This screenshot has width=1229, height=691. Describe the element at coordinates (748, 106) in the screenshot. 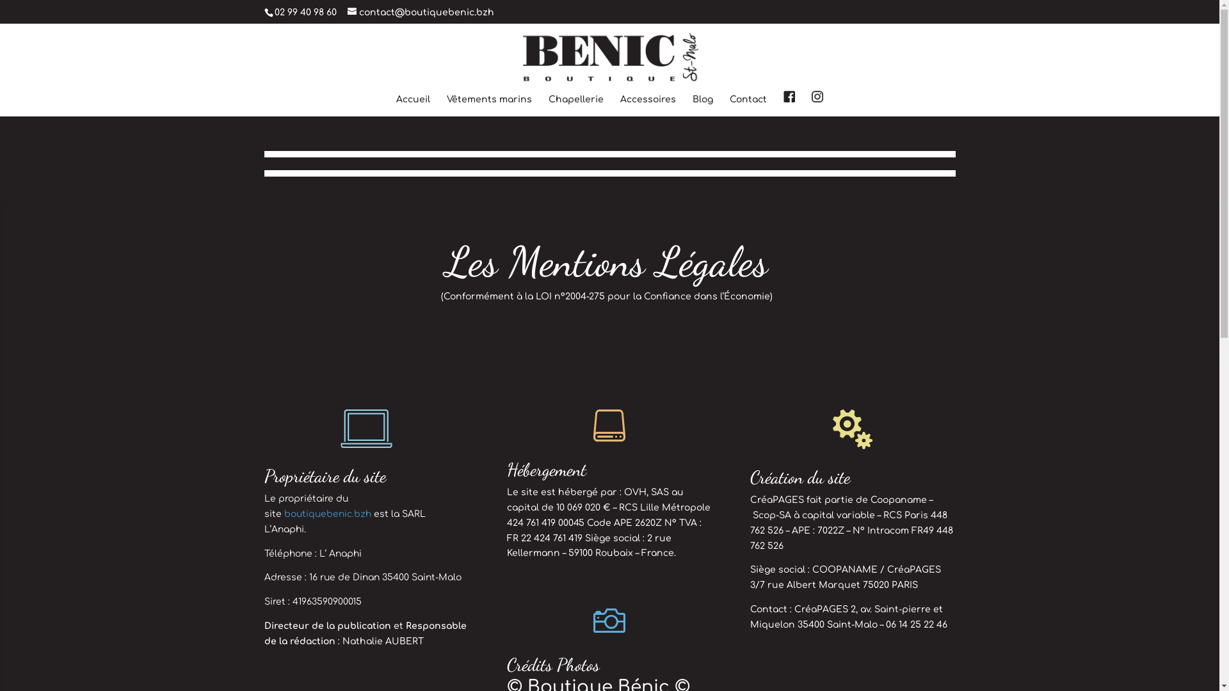

I see `Contact` at that location.